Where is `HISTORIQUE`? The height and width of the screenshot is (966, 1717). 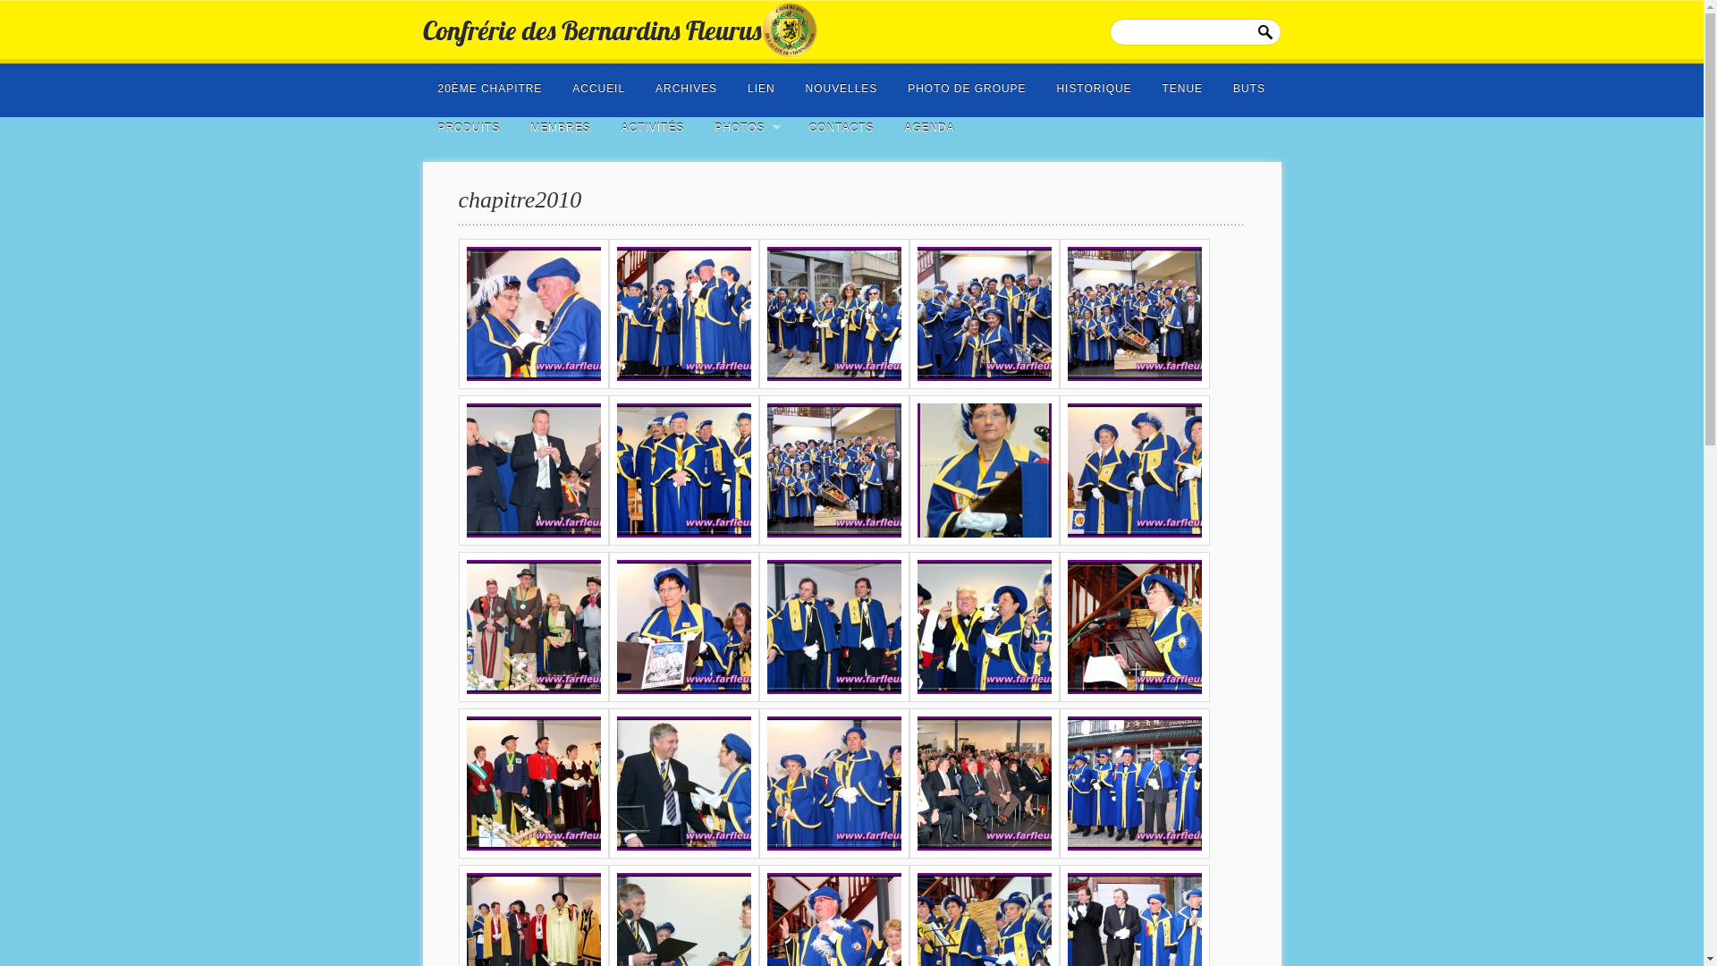 HISTORIQUE is located at coordinates (1094, 83).